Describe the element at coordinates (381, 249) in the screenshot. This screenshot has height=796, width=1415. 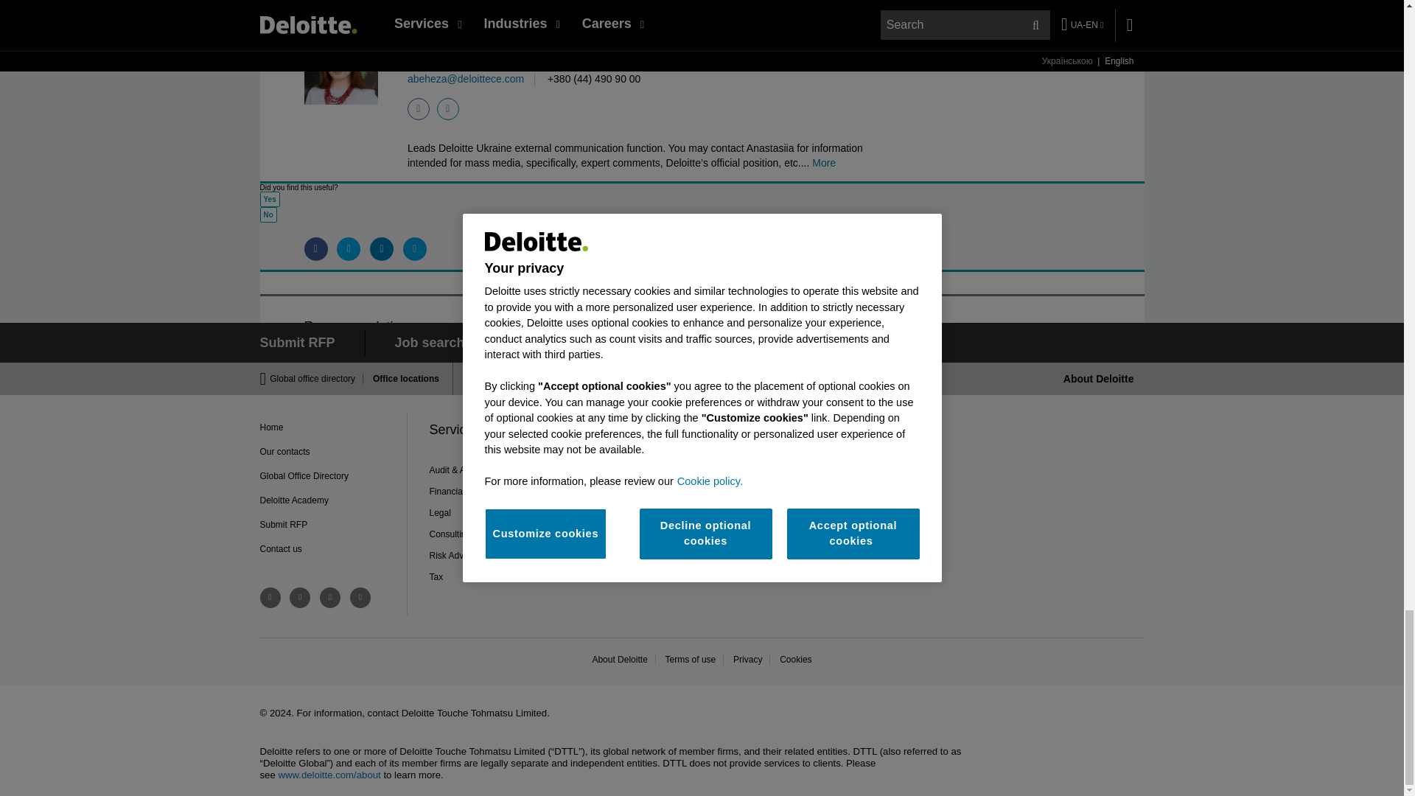
I see `Share via Linkedin` at that location.